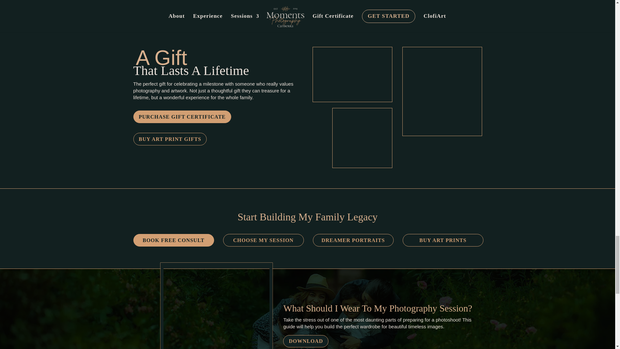  What do you see at coordinates (362, 138) in the screenshot?
I see `Family ArtworkFloral Heart Watercolor Artwork` at bounding box center [362, 138].